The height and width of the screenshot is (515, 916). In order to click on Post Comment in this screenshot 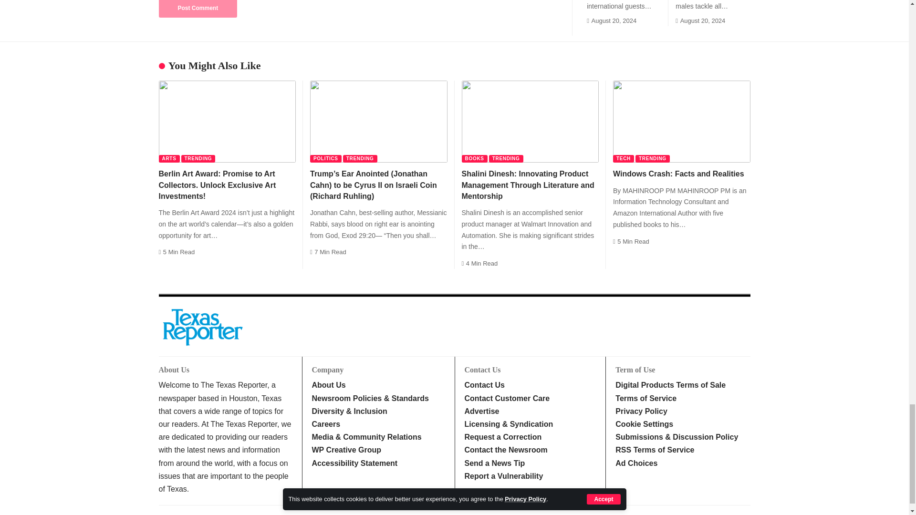, I will do `click(198, 9)`.